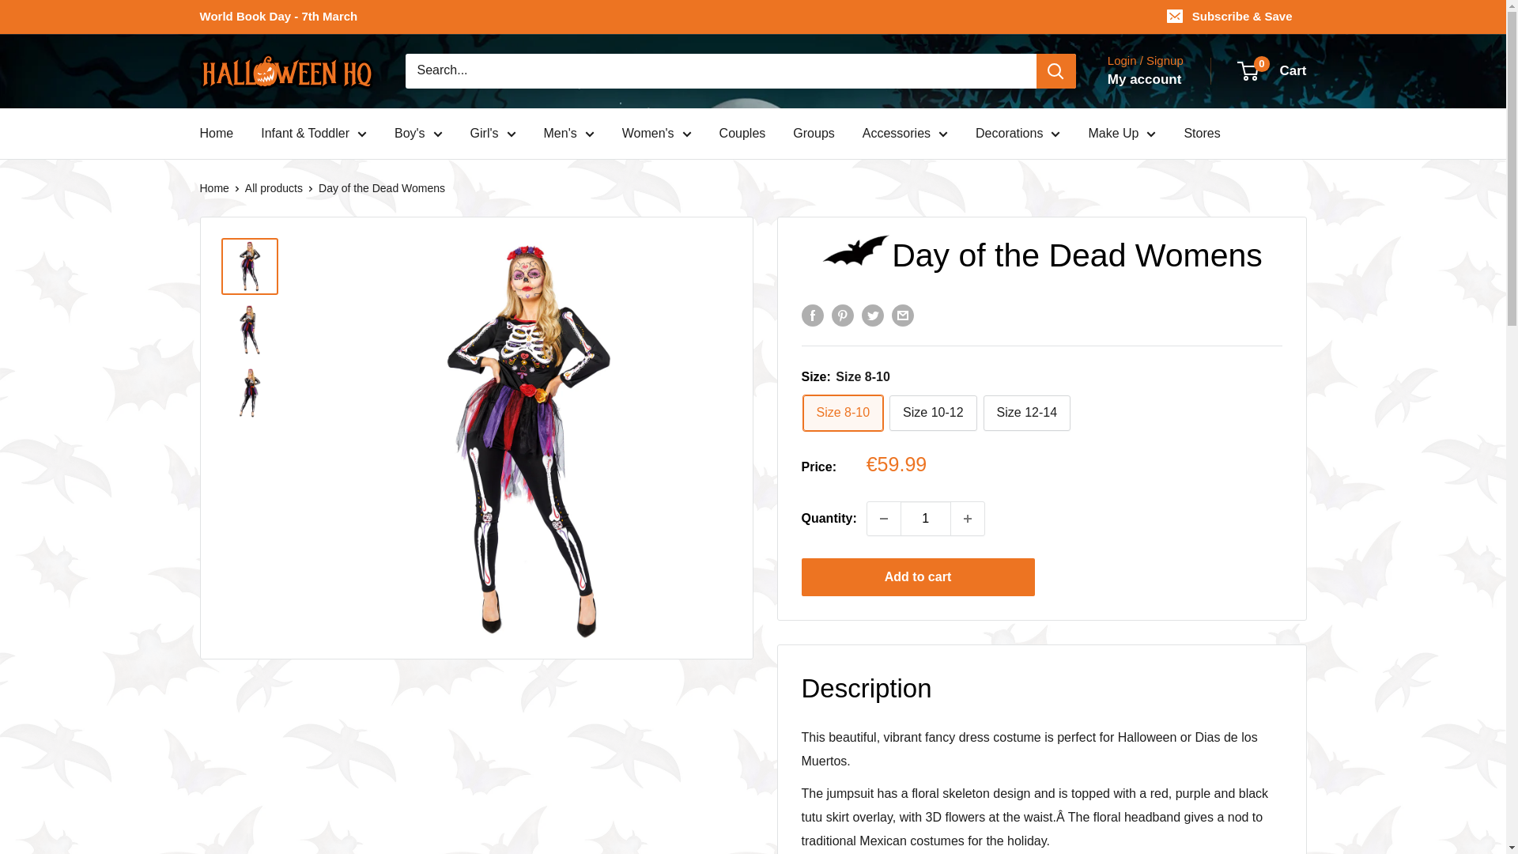 The height and width of the screenshot is (854, 1518). Describe the element at coordinates (933, 413) in the screenshot. I see `Size 10-12` at that location.